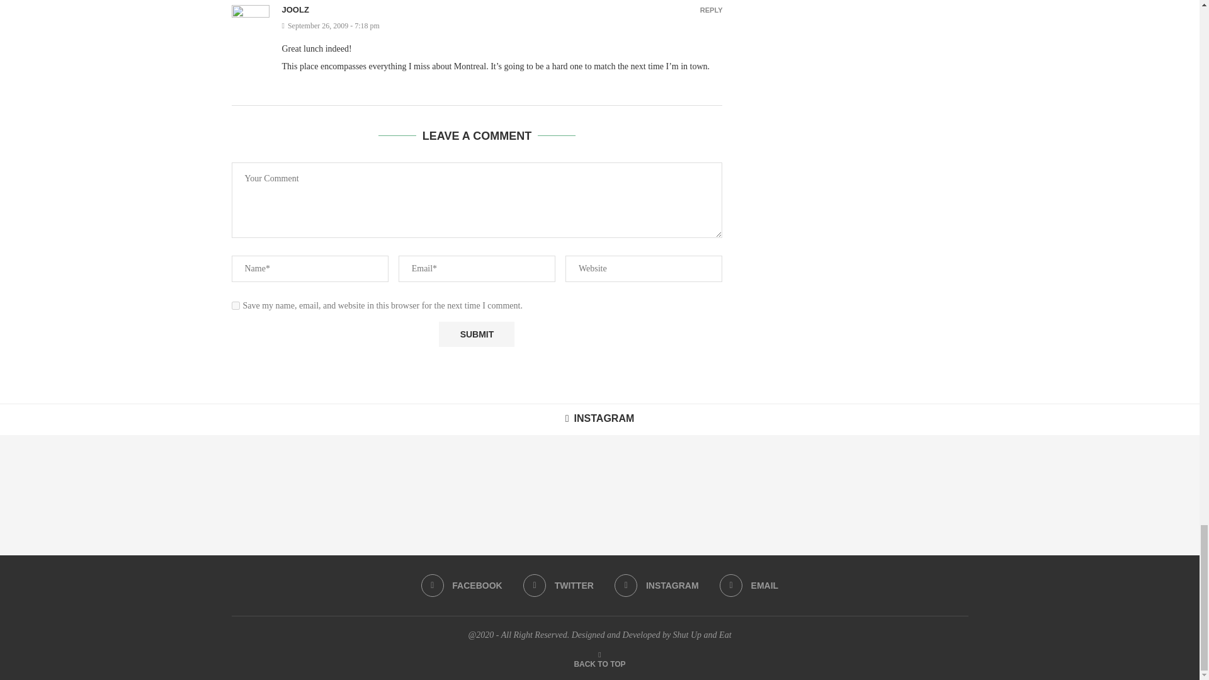 This screenshot has height=680, width=1209. What do you see at coordinates (476, 334) in the screenshot?
I see `Submit` at bounding box center [476, 334].